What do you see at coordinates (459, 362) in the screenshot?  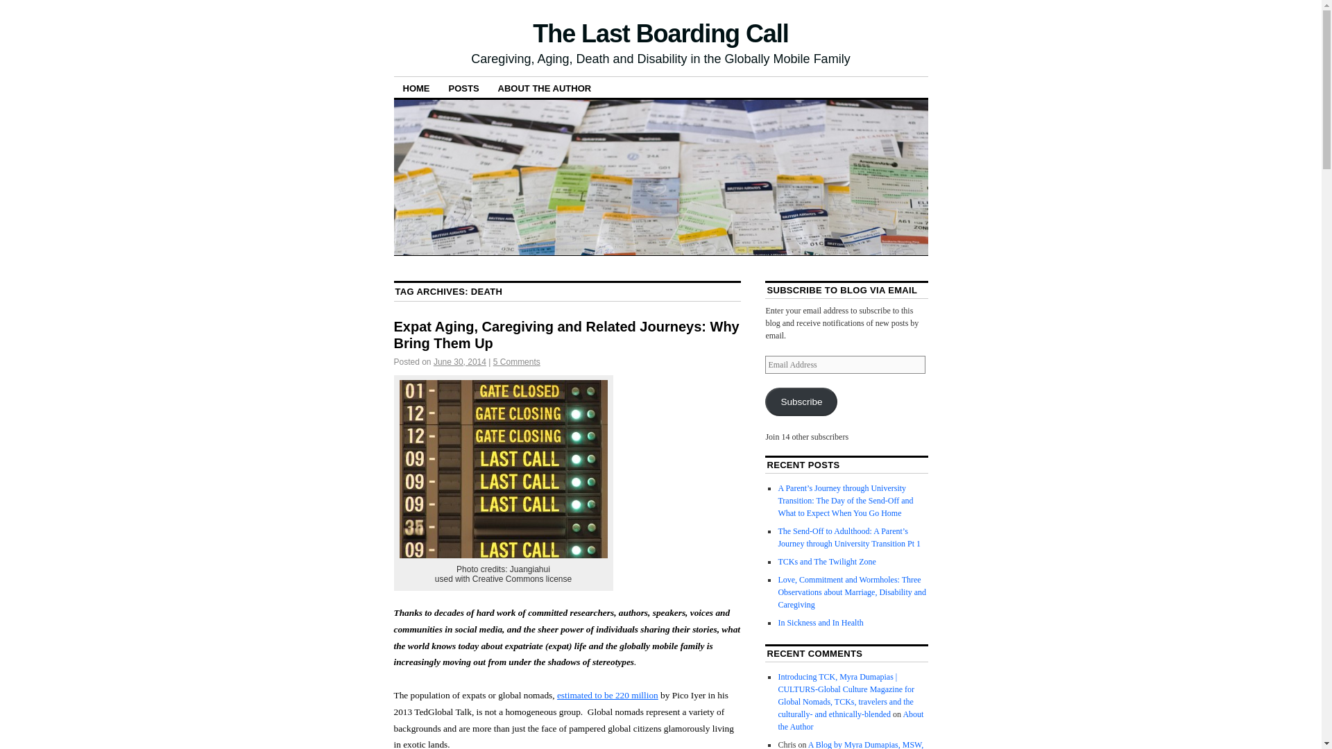 I see `2:09 pm` at bounding box center [459, 362].